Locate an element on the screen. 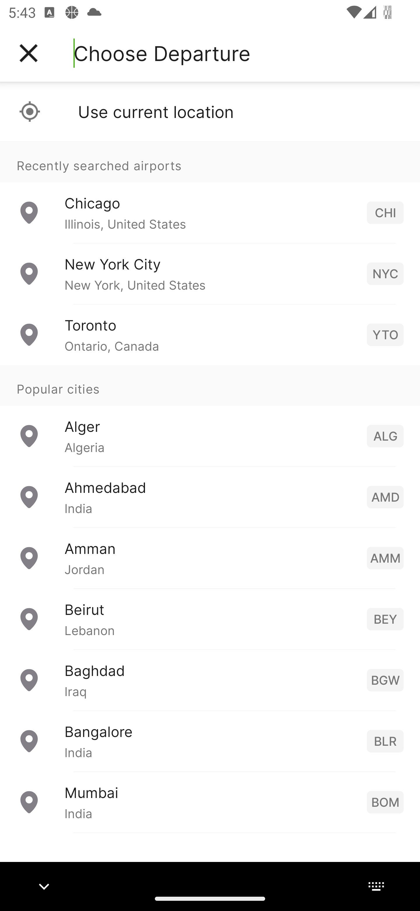 The width and height of the screenshot is (420, 911). Recently searched airports is located at coordinates (210, 162).